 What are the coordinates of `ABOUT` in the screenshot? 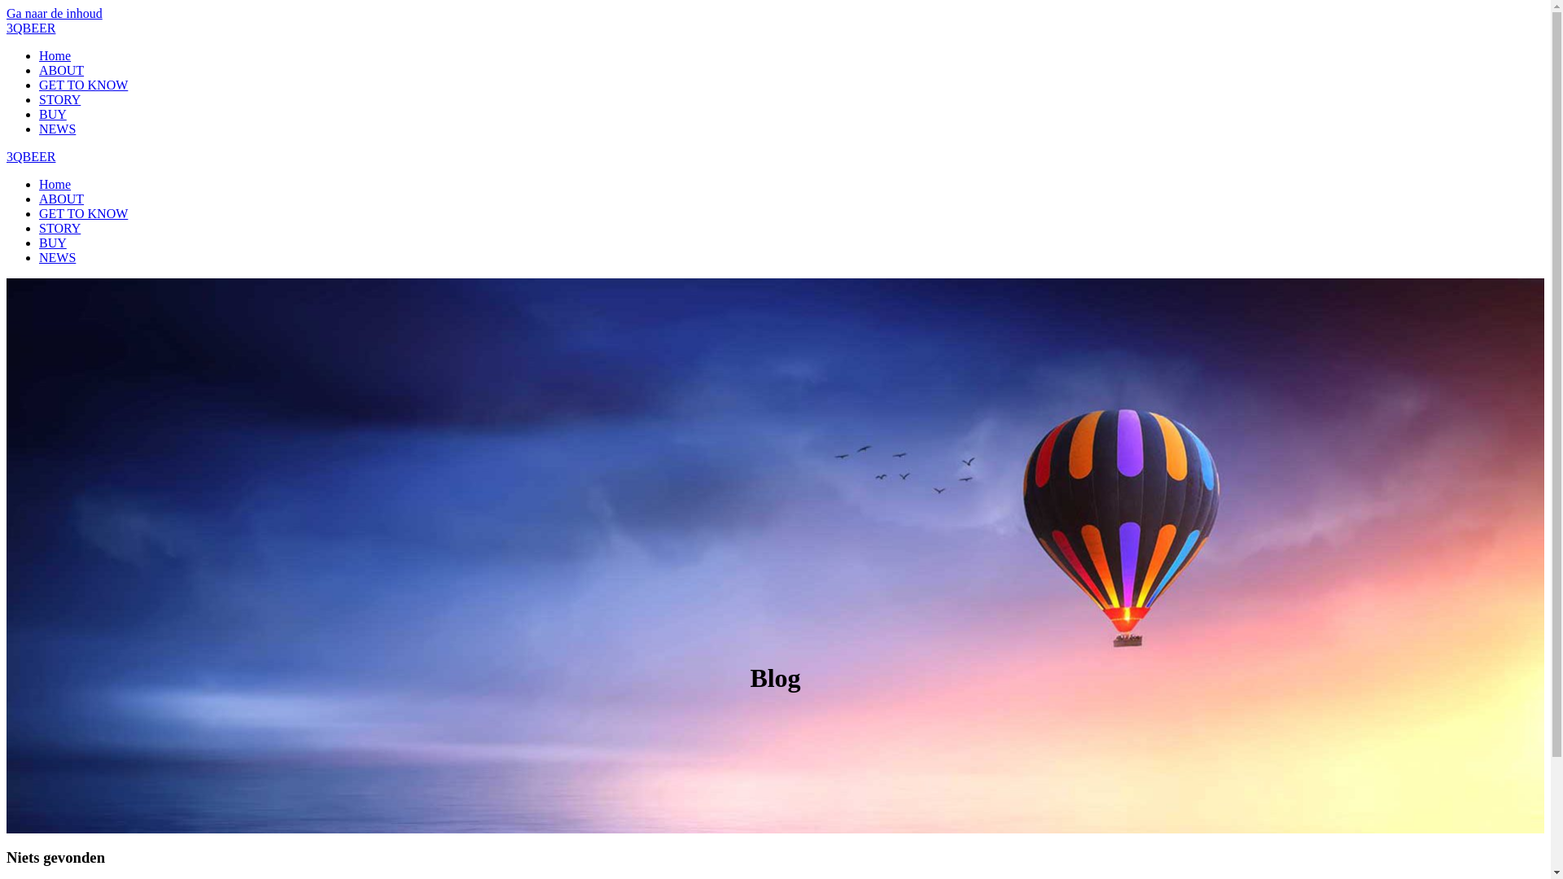 It's located at (62, 199).